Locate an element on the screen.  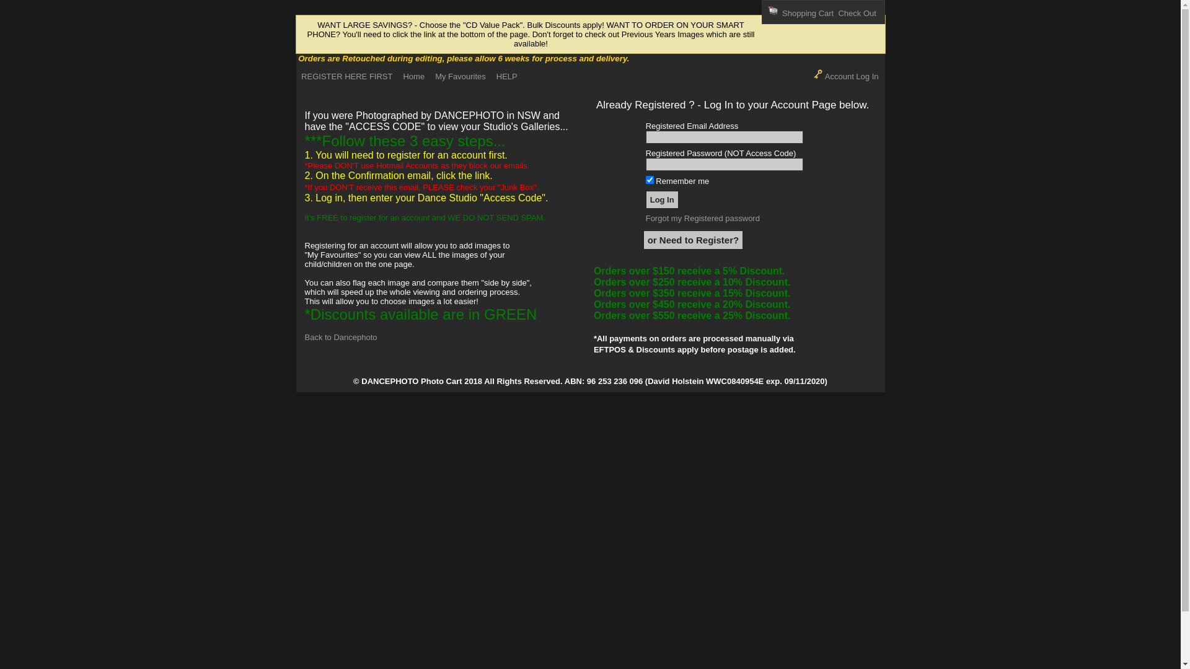
Shopping Cart is located at coordinates (808, 14).